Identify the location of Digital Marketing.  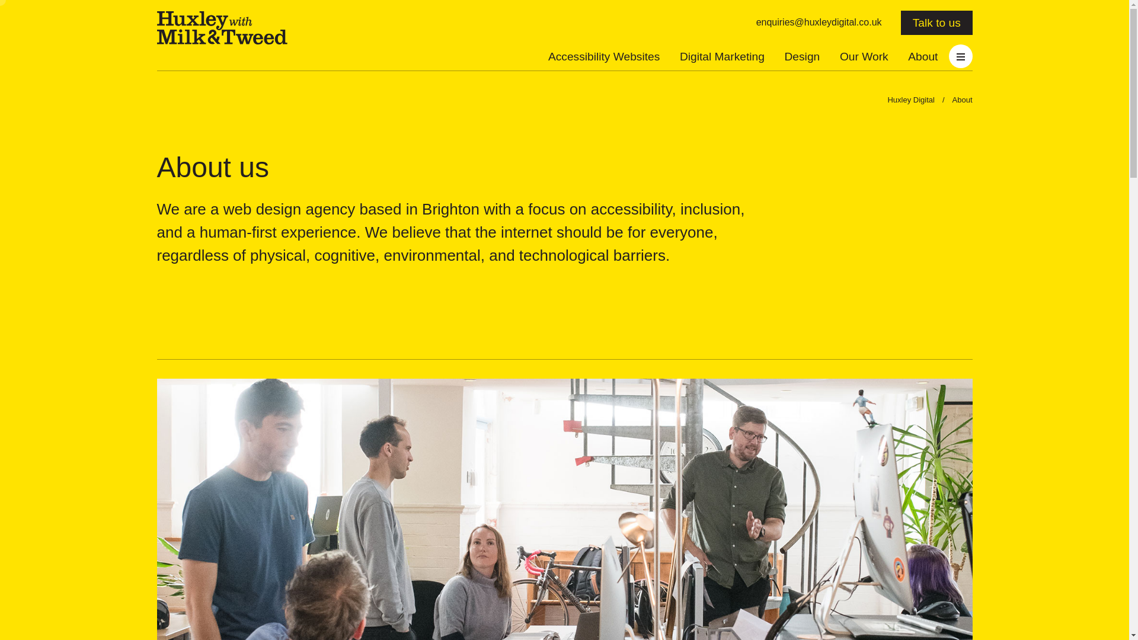
(722, 56).